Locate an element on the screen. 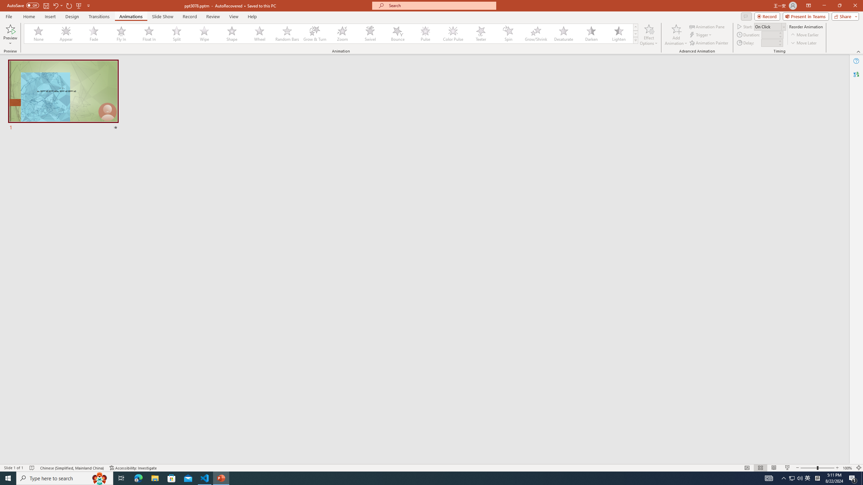  Appear is located at coordinates (66, 34).